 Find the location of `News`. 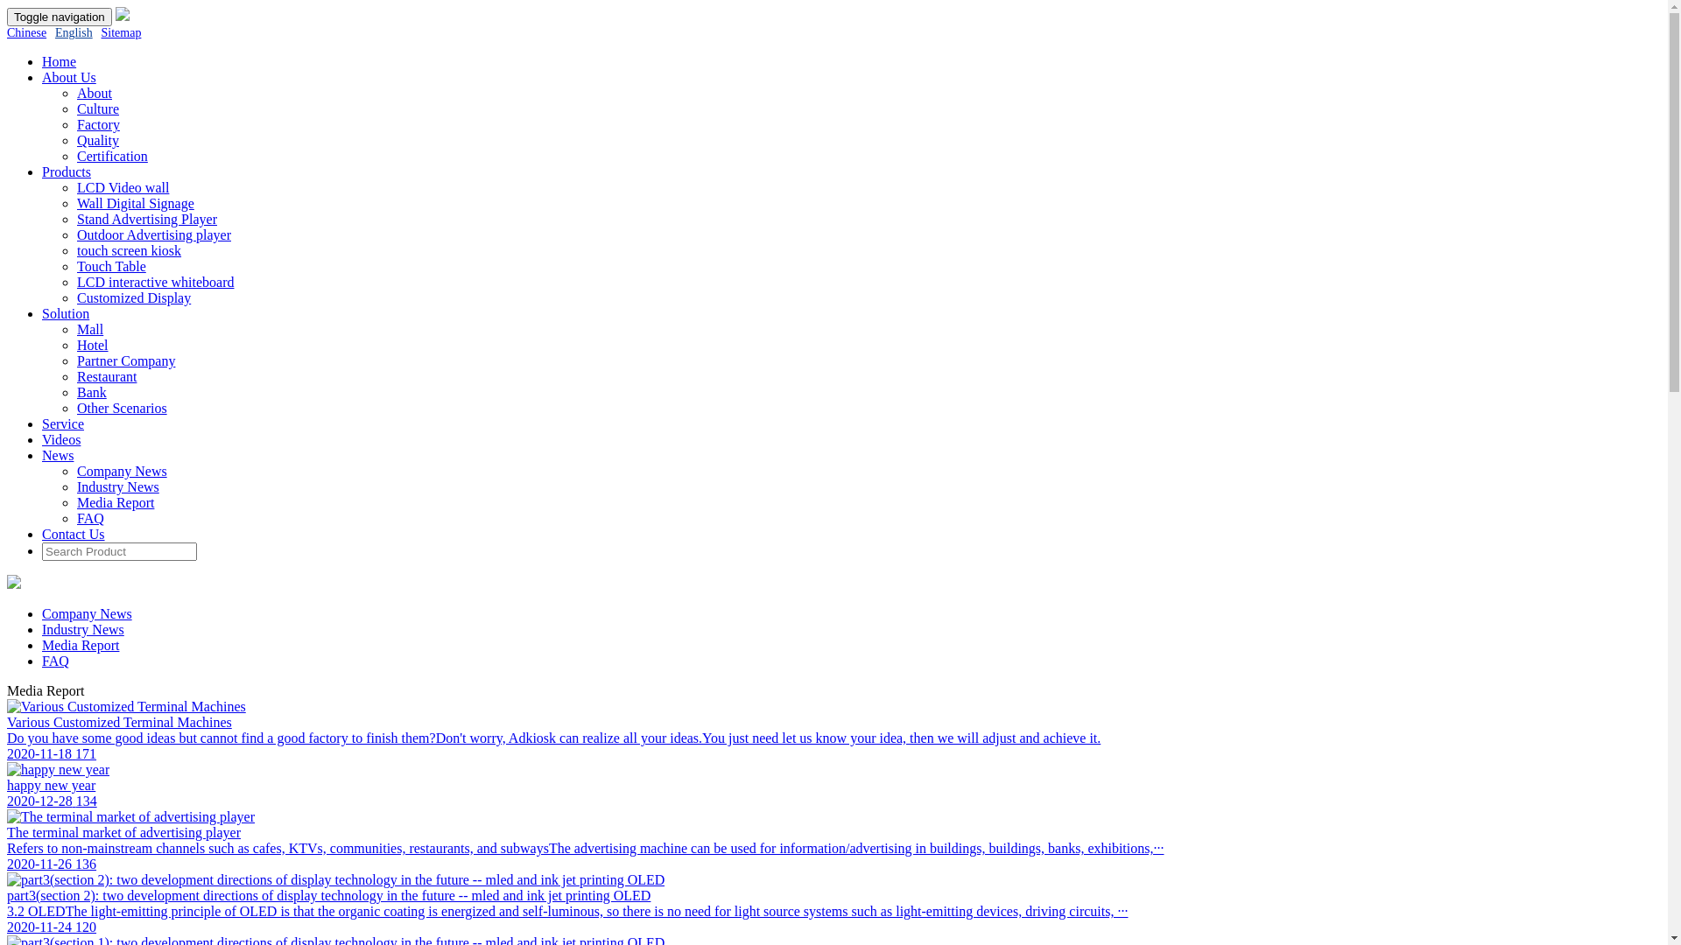

News is located at coordinates (58, 455).